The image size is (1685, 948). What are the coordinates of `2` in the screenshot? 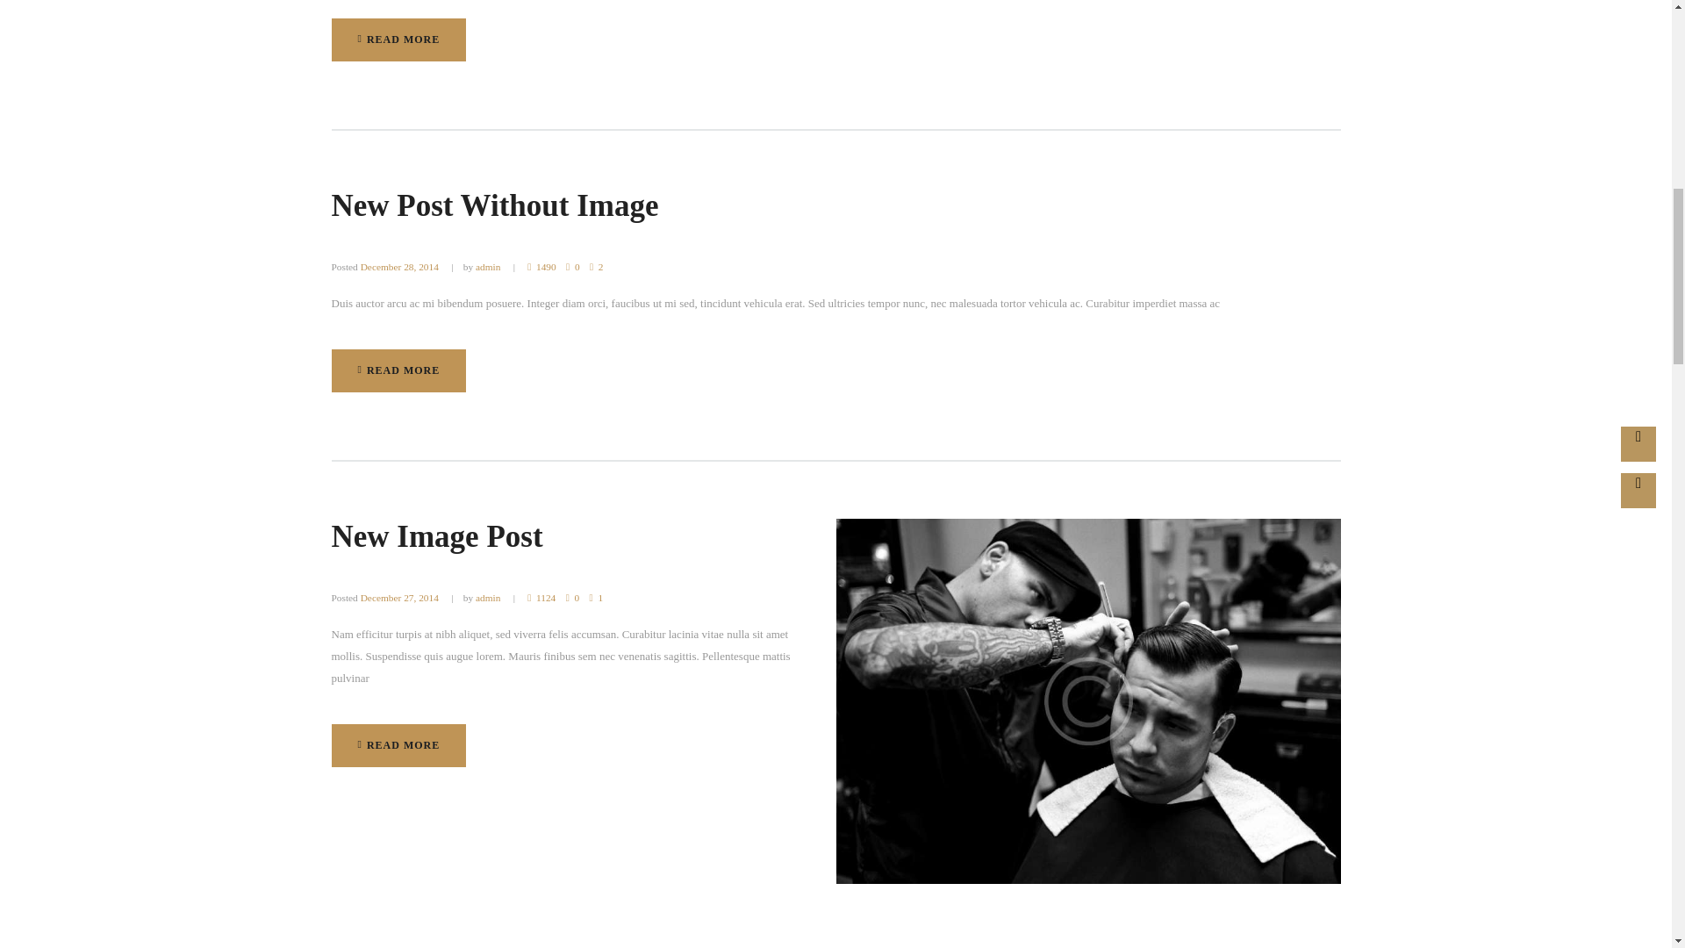 It's located at (597, 598).